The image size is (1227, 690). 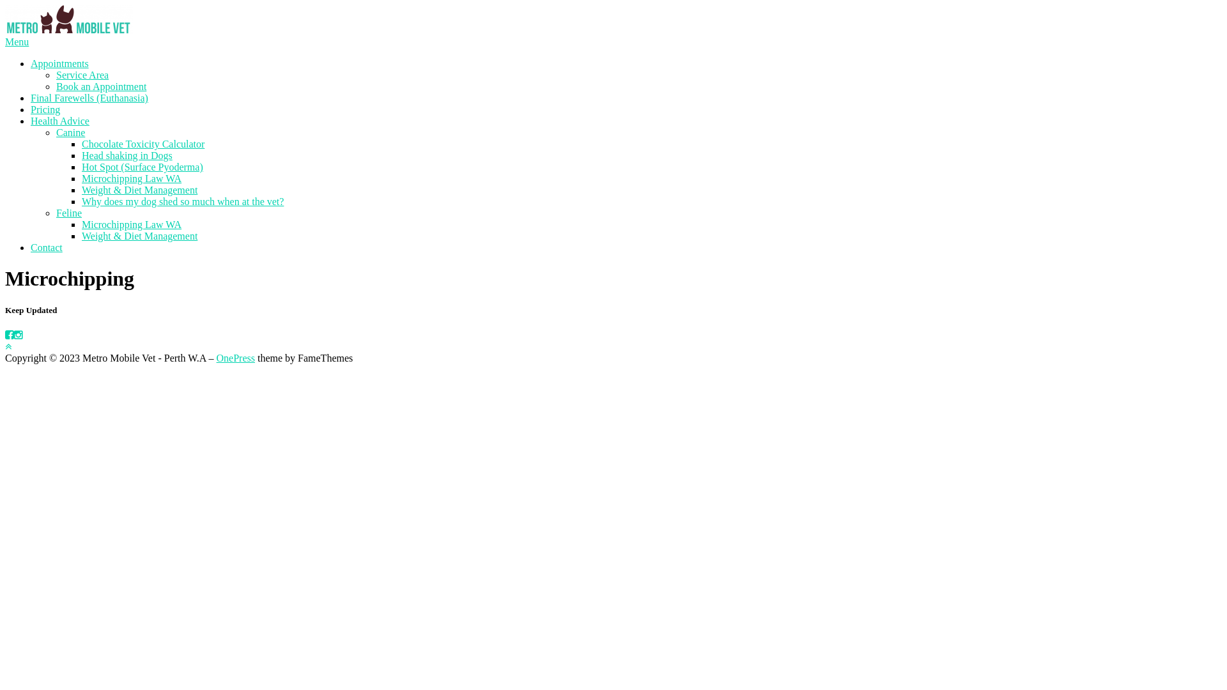 I want to click on Hot Spot (Surface Pyoderma), so click(x=143, y=167).